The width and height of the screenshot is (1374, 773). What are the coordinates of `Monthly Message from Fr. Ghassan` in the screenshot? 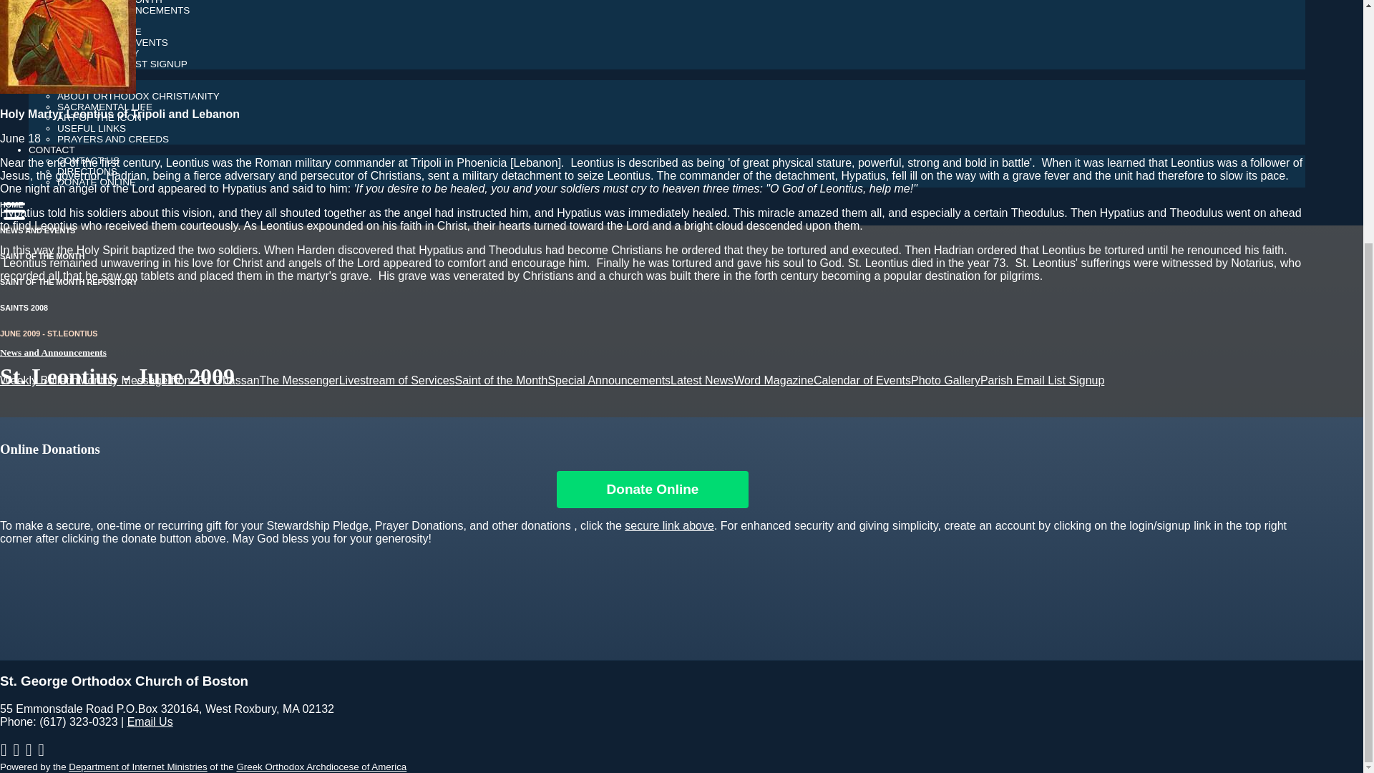 It's located at (169, 380).